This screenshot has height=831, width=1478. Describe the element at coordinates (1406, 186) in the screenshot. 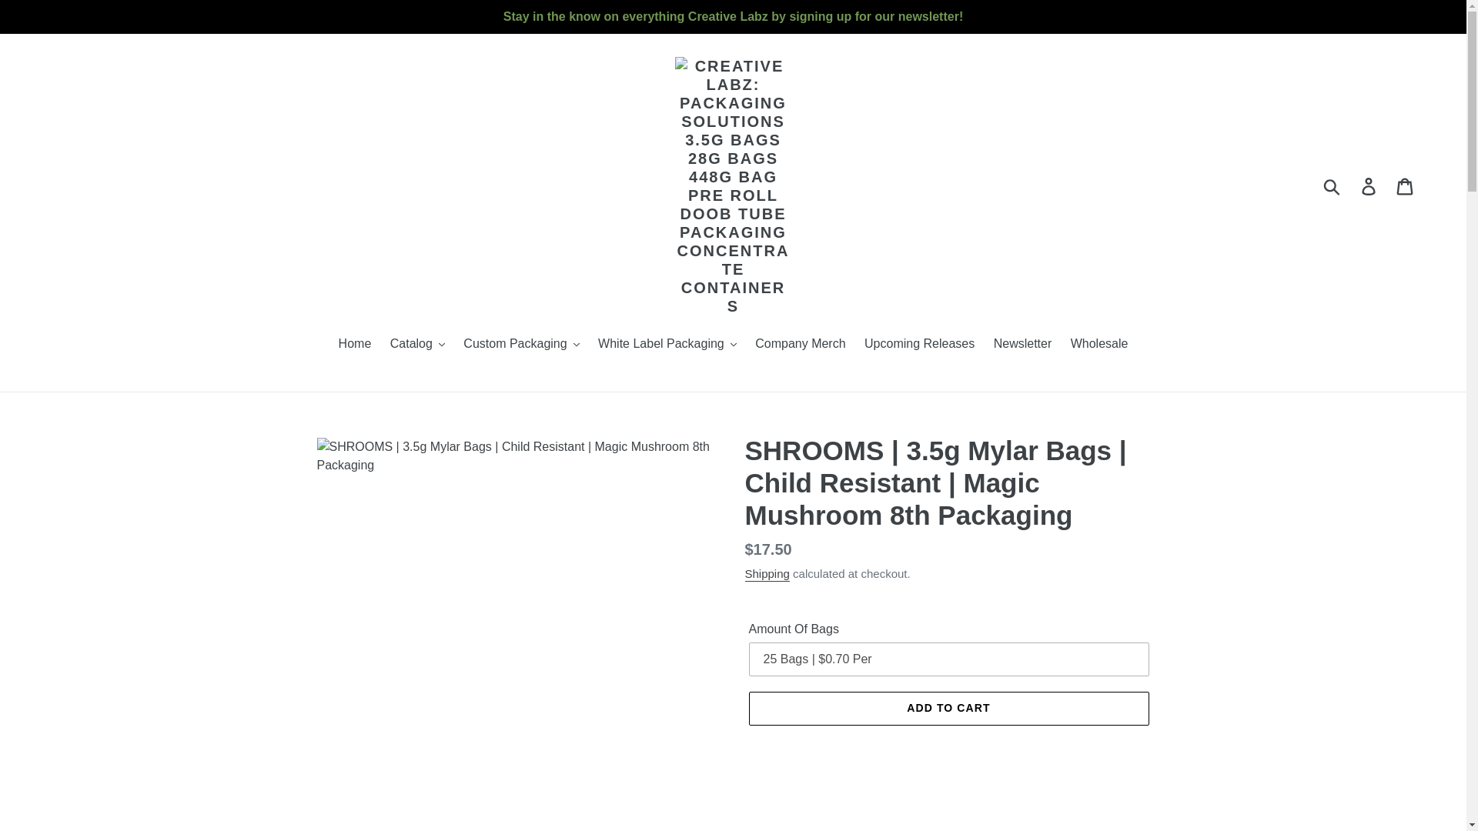

I see `Cart` at that location.